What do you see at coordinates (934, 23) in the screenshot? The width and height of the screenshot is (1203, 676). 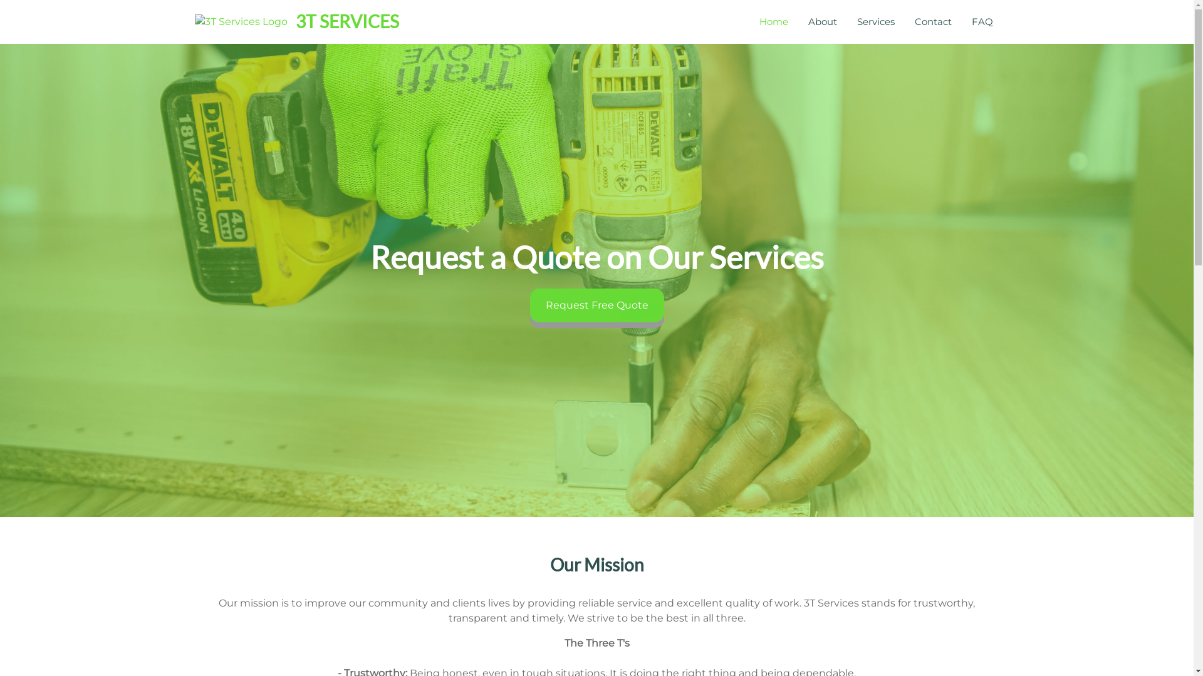 I see `Contact` at bounding box center [934, 23].